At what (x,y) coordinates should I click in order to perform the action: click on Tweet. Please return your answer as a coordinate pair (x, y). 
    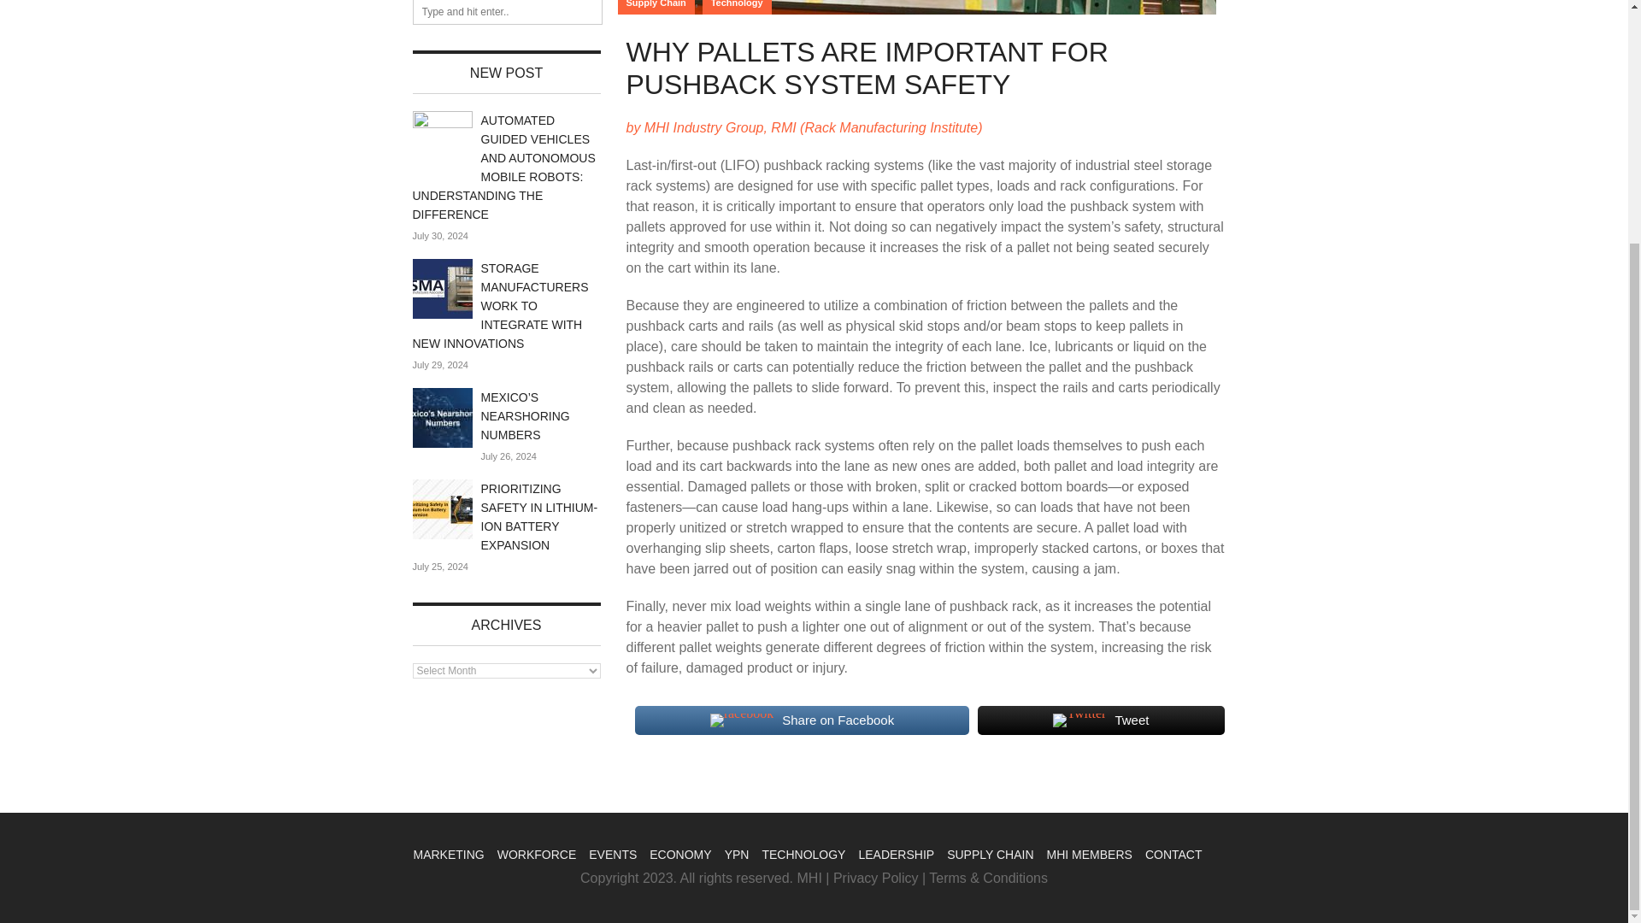
    Looking at the image, I should click on (1101, 720).